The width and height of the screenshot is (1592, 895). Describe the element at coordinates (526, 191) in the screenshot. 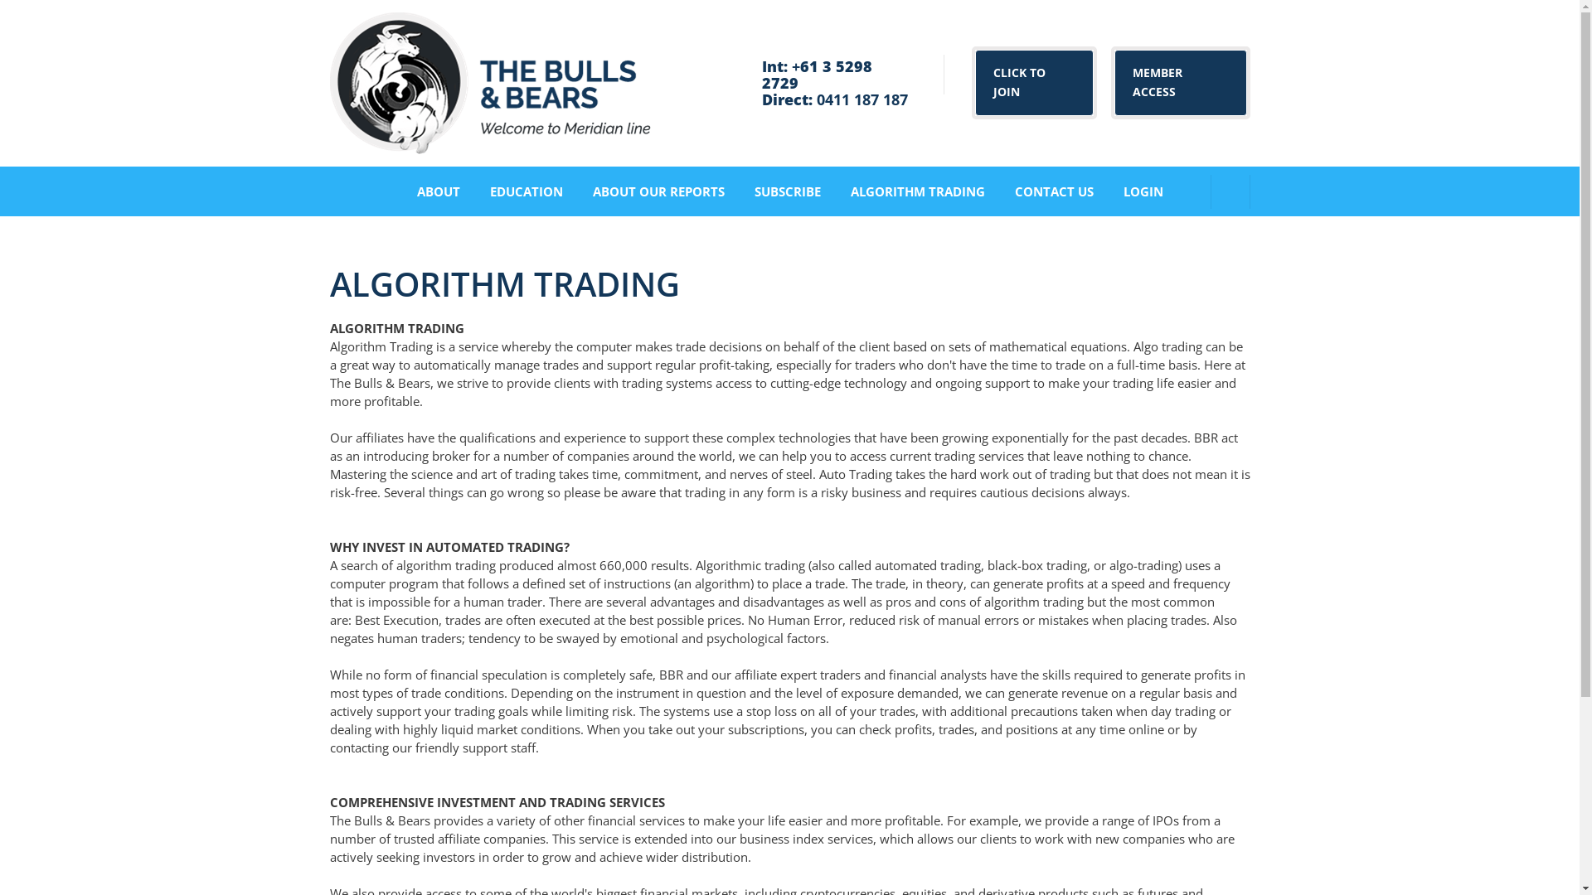

I see `EDUCATION` at that location.